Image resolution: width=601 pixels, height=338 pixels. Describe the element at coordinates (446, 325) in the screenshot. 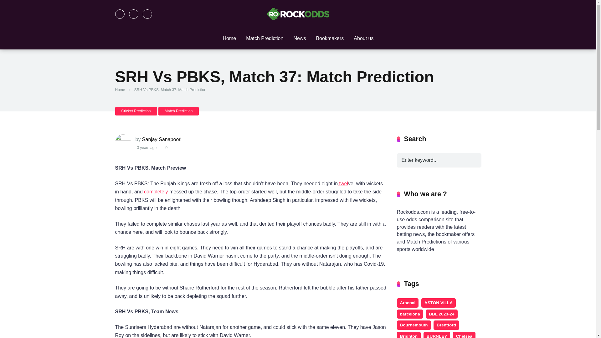

I see `Brentford` at that location.